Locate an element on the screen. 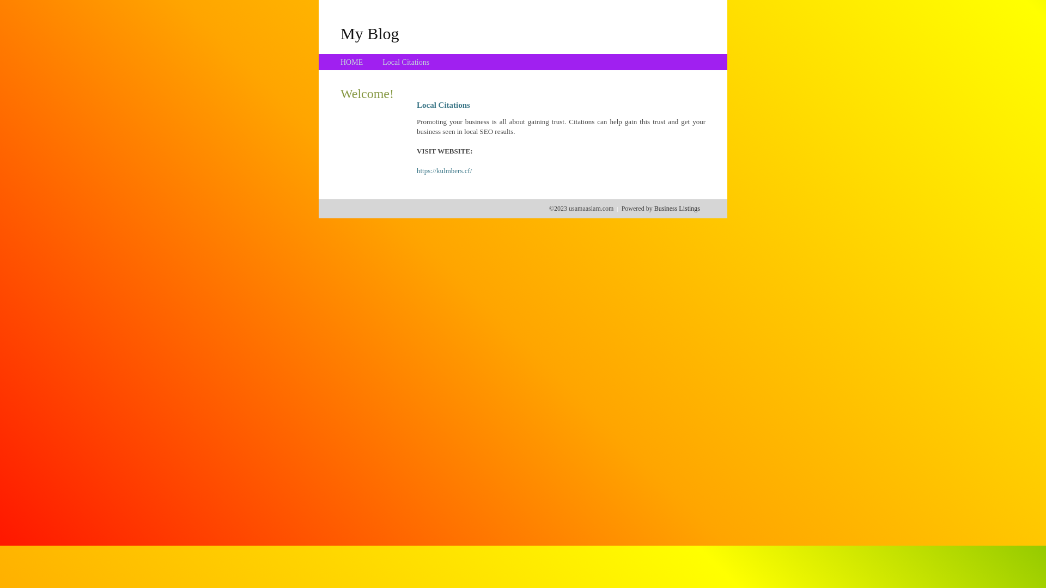 This screenshot has width=1046, height=588. https://kulmbers.cf/ is located at coordinates (445, 171).